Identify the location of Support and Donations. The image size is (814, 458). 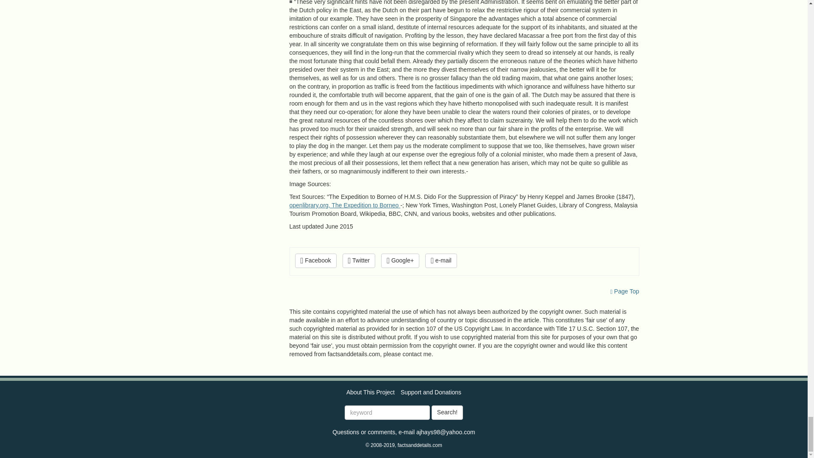
(431, 392).